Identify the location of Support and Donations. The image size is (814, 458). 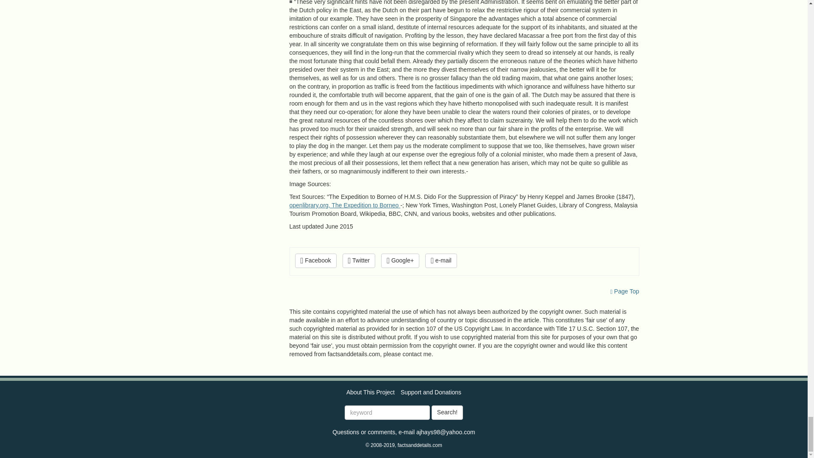
(431, 392).